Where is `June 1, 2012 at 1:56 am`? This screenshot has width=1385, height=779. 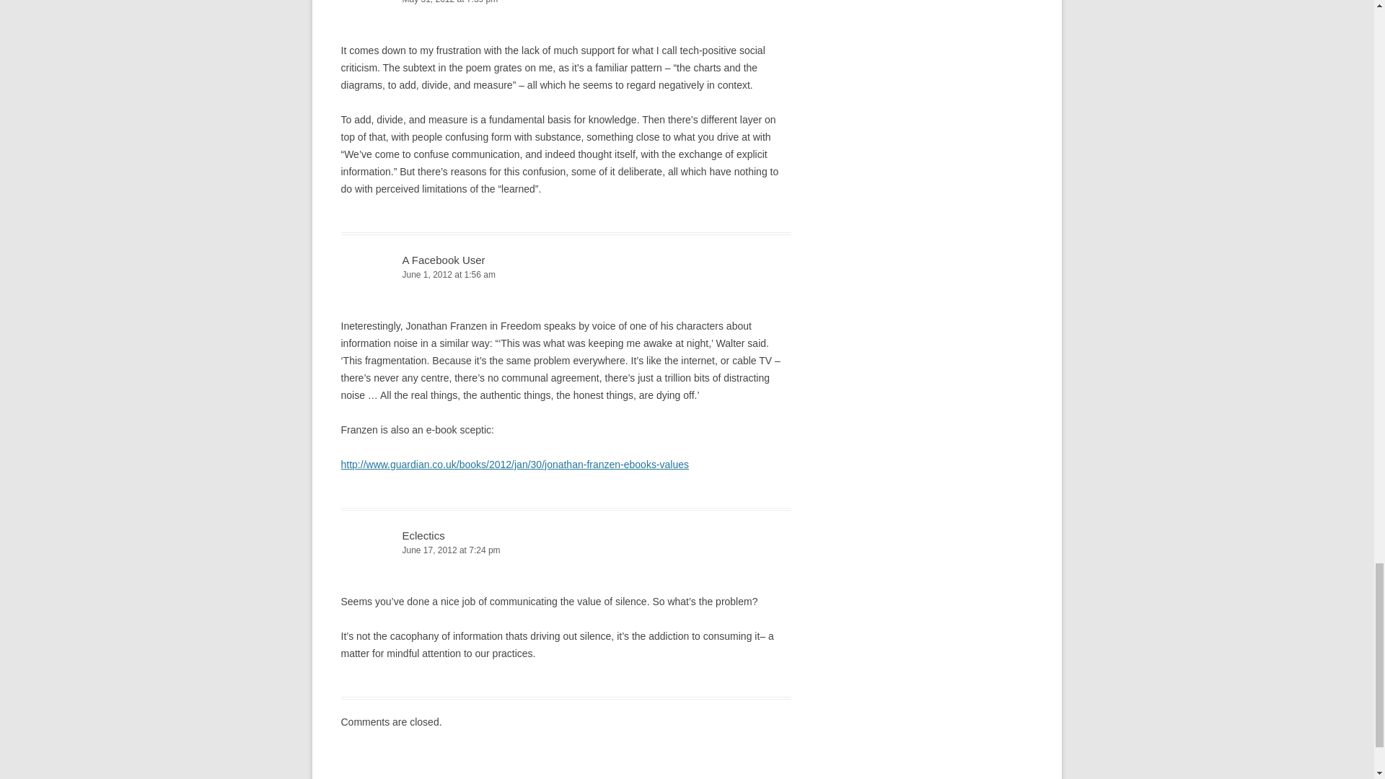 June 1, 2012 at 1:56 am is located at coordinates (566, 276).